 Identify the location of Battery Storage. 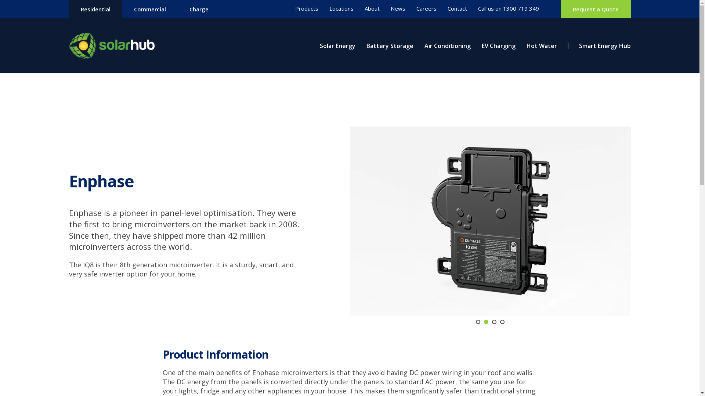
(390, 46).